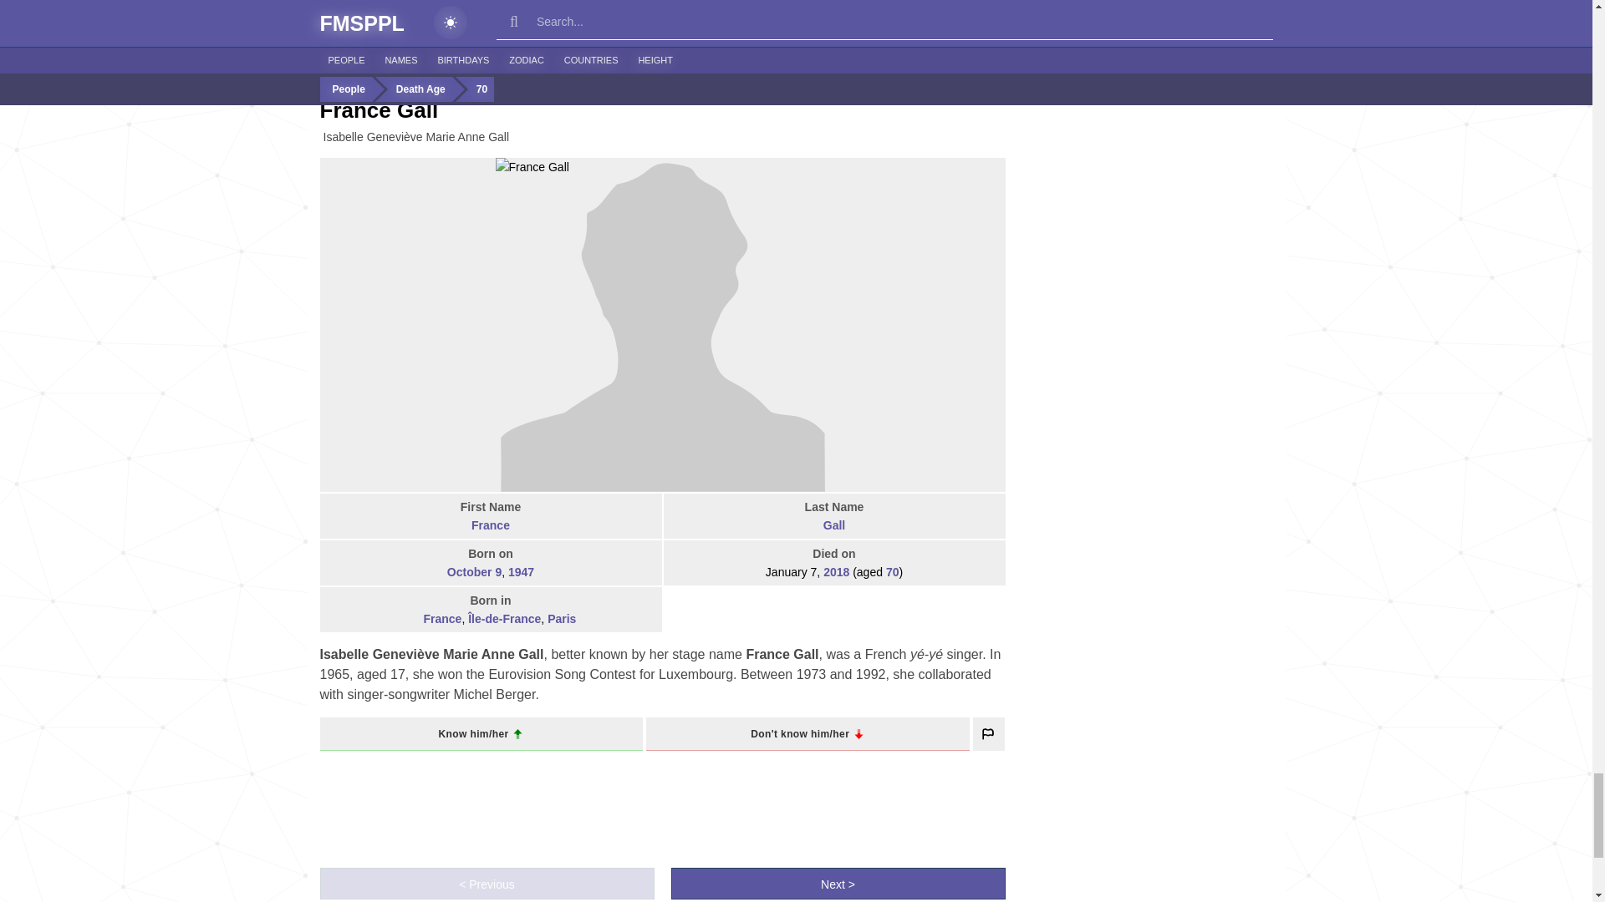 This screenshot has width=1605, height=902. What do you see at coordinates (413, 620) in the screenshot?
I see `France` at bounding box center [413, 620].